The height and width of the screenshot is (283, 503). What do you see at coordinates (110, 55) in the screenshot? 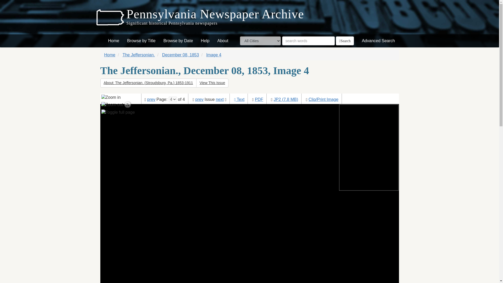
I see `Home` at bounding box center [110, 55].